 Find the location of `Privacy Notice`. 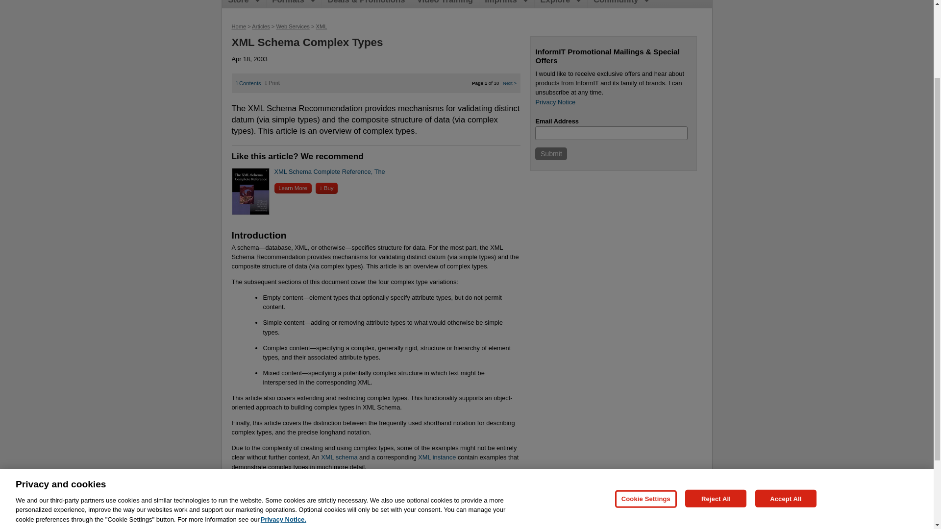

Privacy Notice is located at coordinates (555, 102).